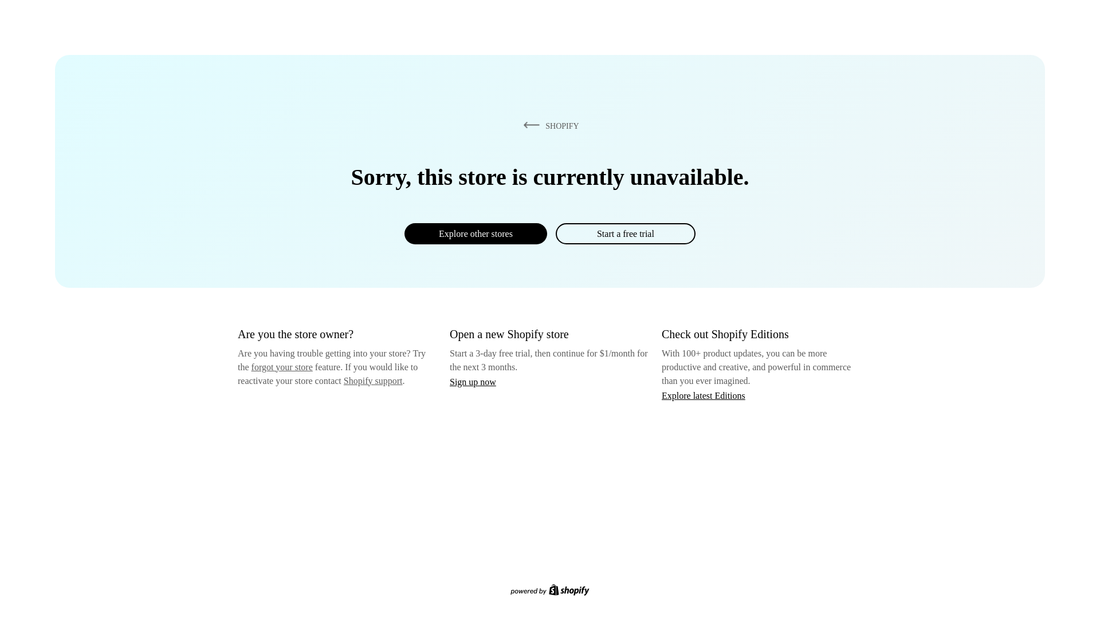 The width and height of the screenshot is (1100, 618). I want to click on Explore other stores, so click(476, 233).